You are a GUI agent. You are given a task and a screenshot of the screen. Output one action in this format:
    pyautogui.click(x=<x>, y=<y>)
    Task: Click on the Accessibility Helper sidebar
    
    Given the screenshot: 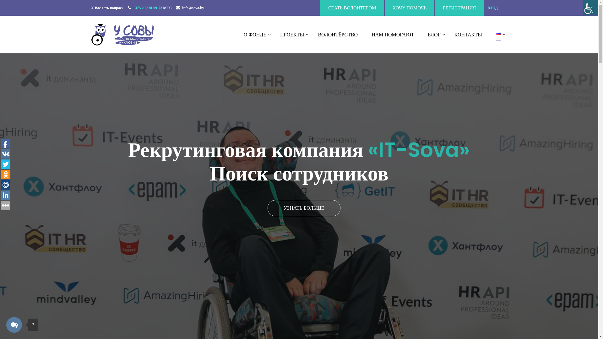 What is the action you would take?
    pyautogui.click(x=591, y=8)
    